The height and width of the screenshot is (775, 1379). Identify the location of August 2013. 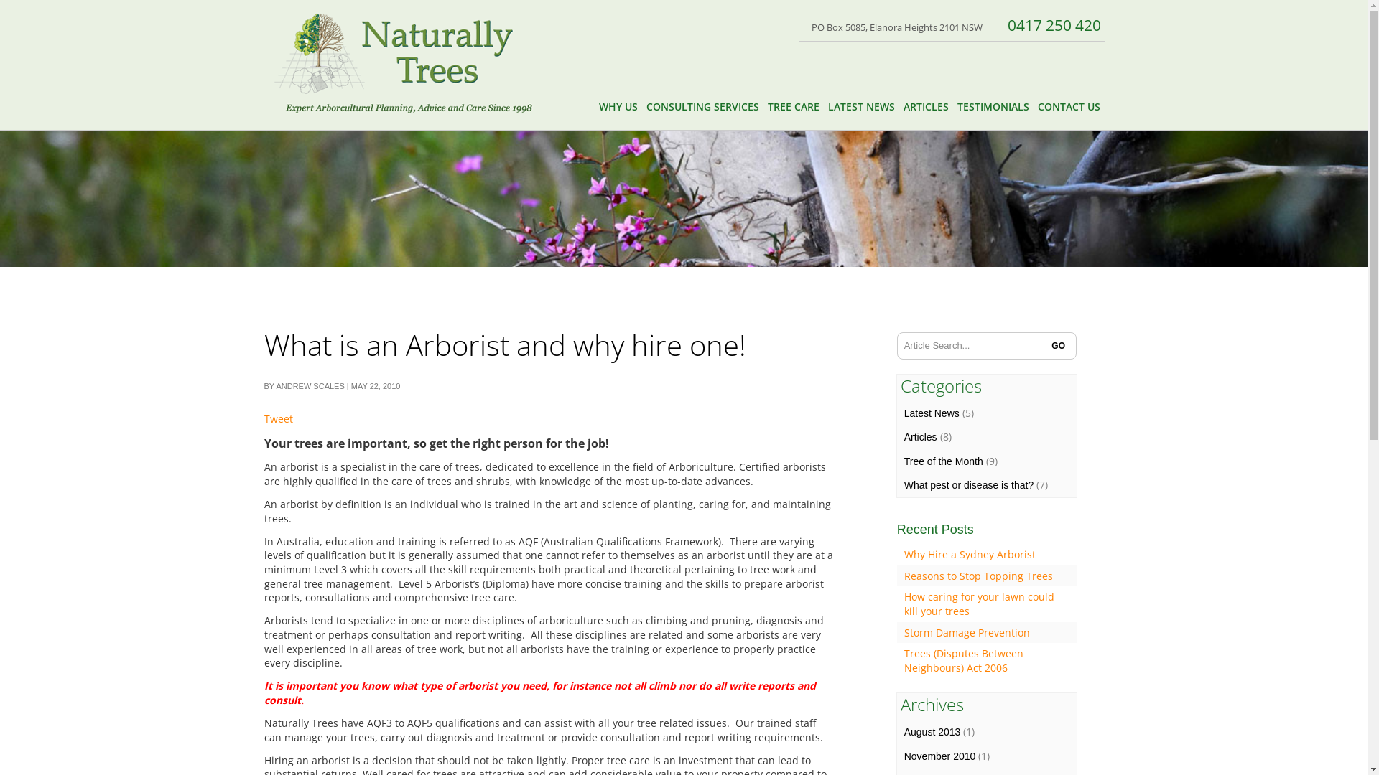
(932, 732).